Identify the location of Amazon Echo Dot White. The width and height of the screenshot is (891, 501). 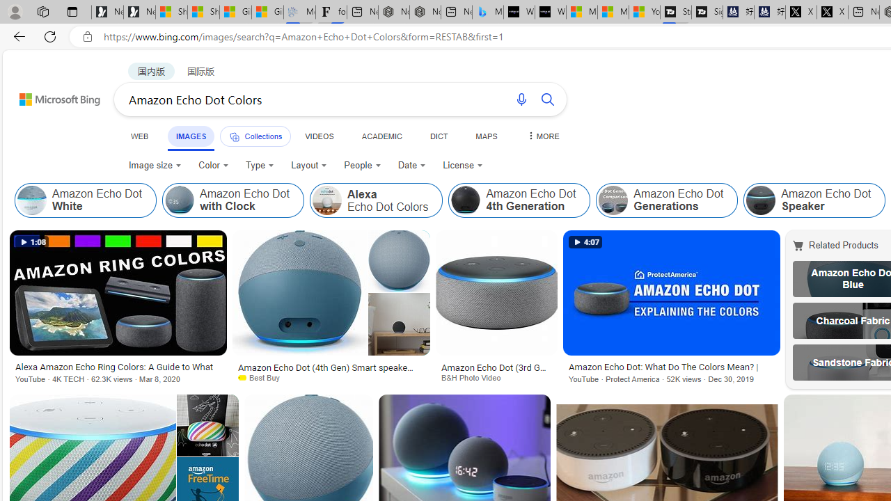
(85, 200).